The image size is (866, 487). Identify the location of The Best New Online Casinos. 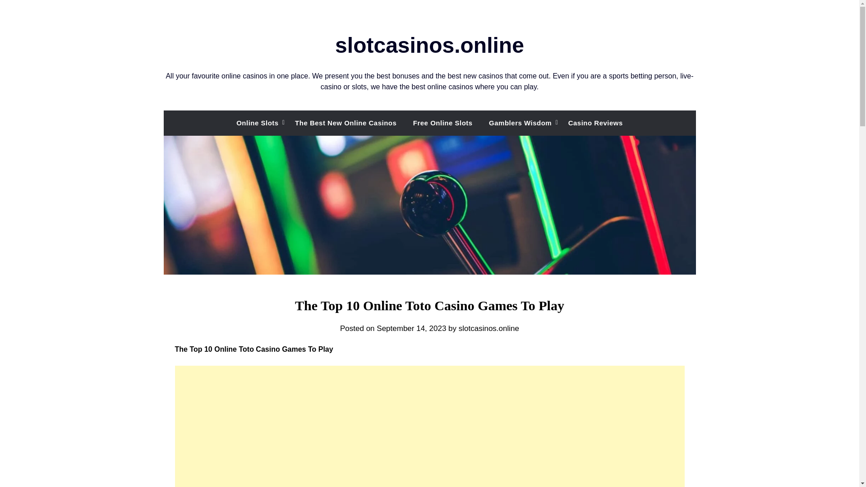
(345, 123).